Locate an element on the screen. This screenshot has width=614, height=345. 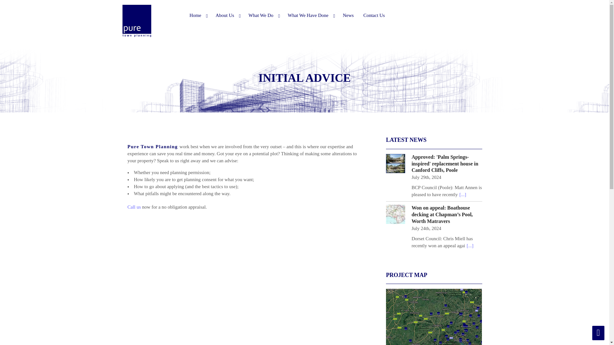
Contact Us is located at coordinates (134, 207).